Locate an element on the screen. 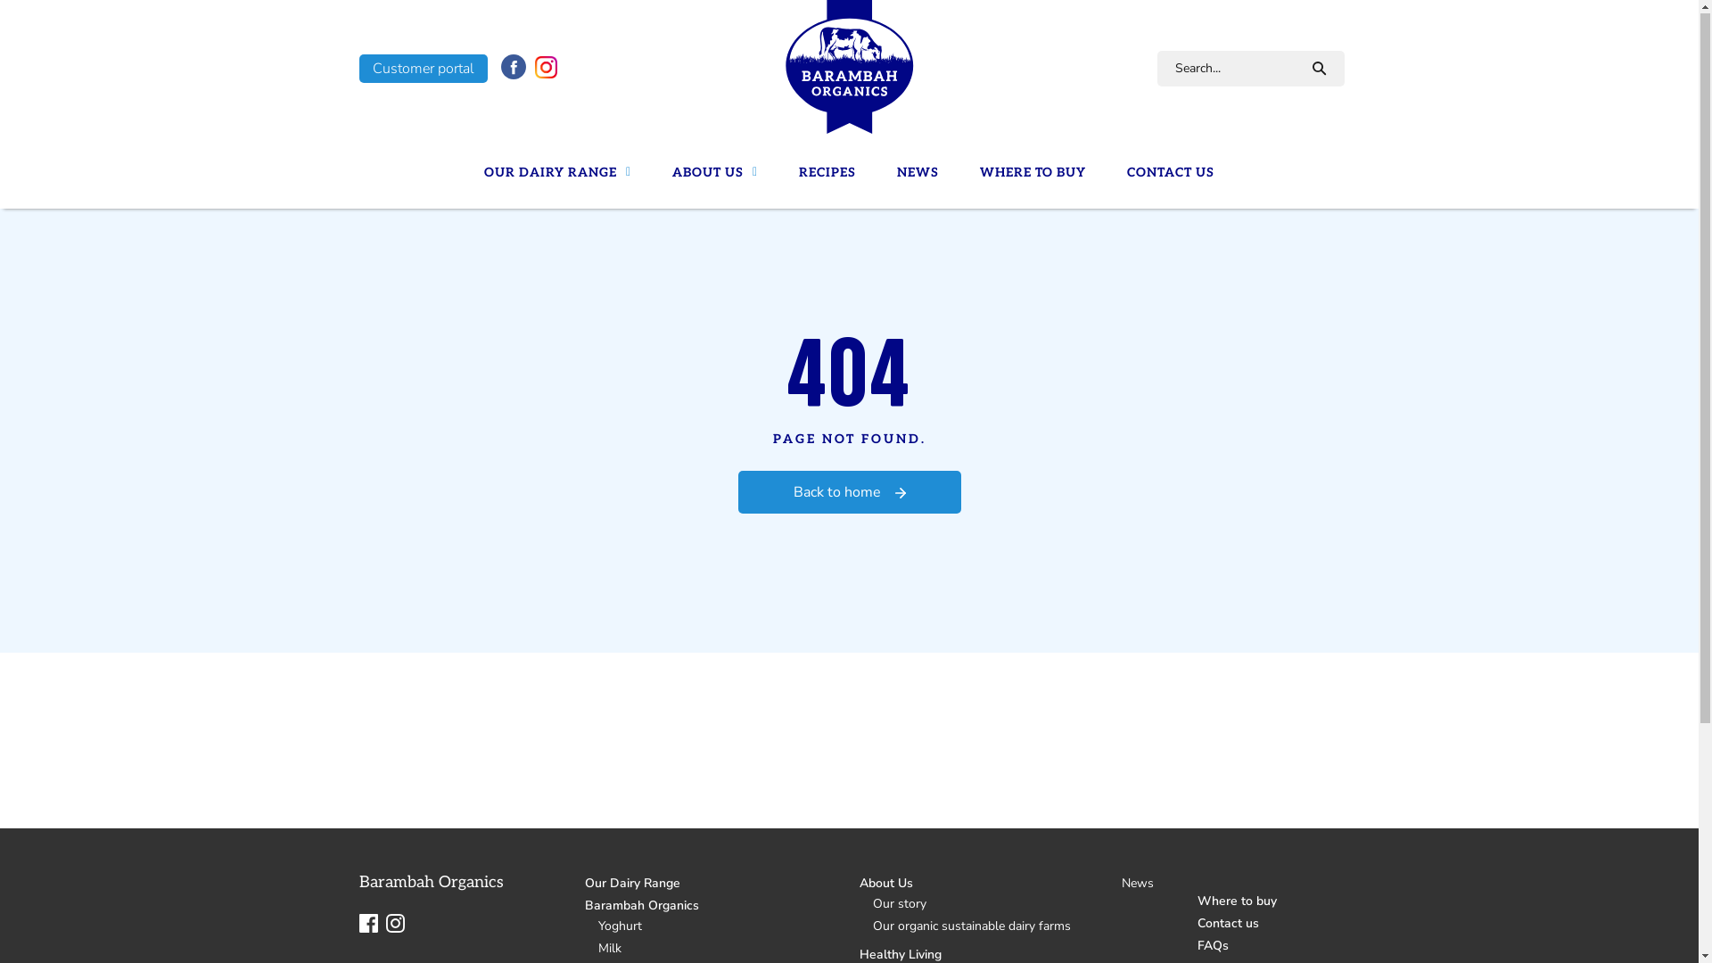 The image size is (1712, 963). ABOUT US is located at coordinates (715, 173).